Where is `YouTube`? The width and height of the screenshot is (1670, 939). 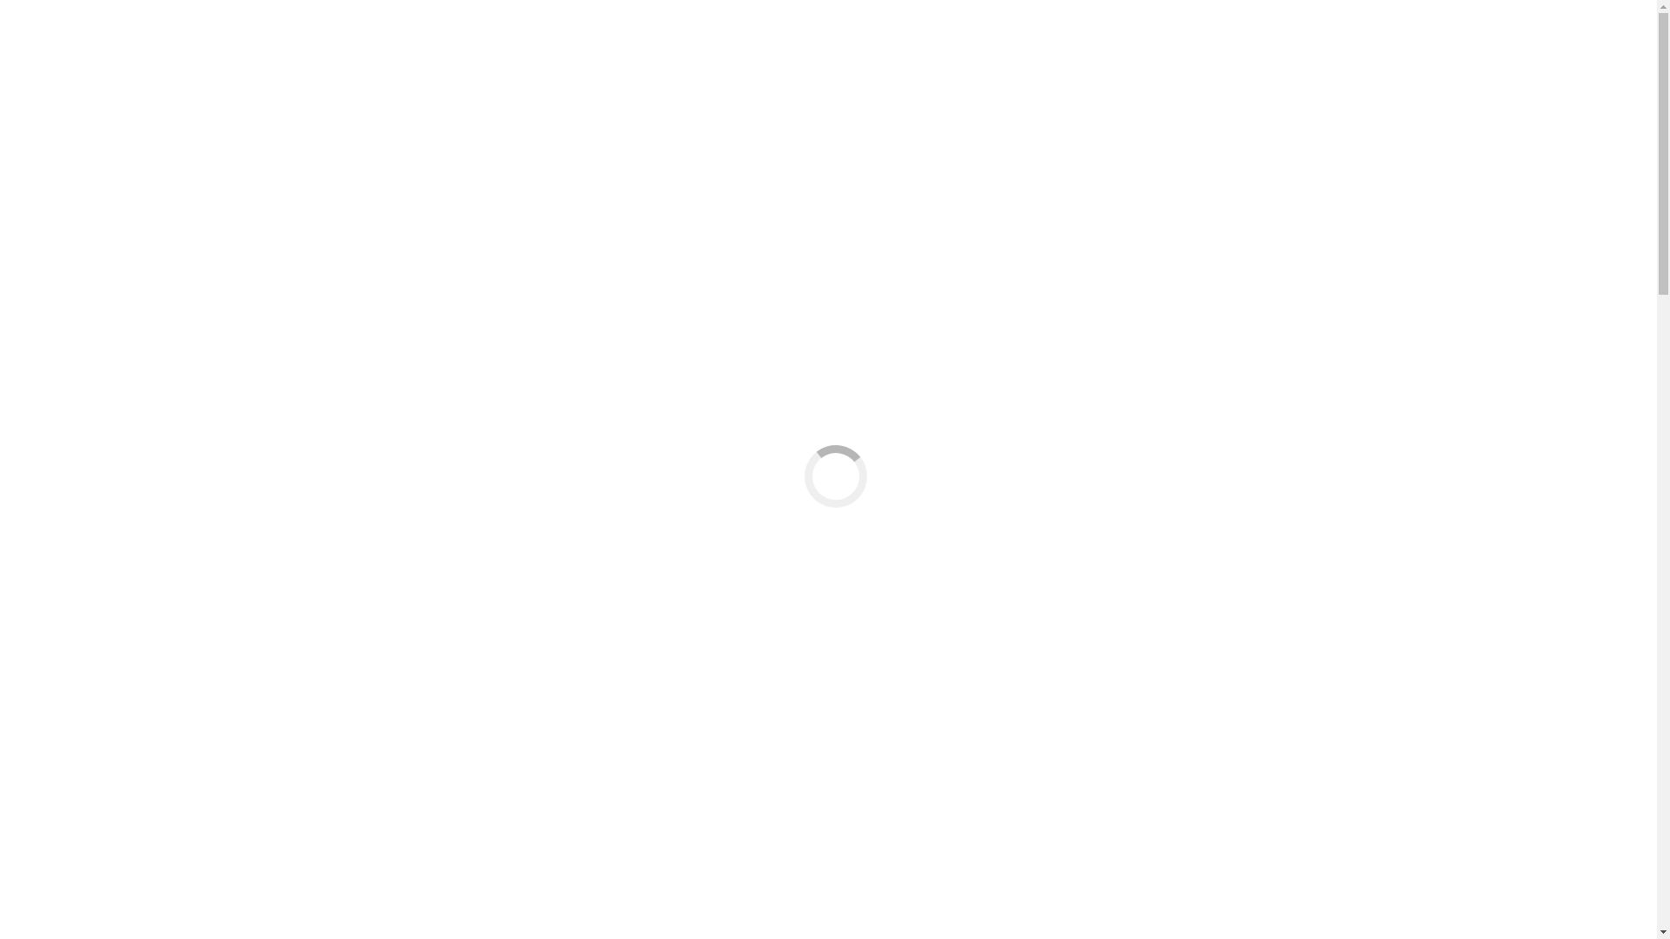 YouTube is located at coordinates (237, 883).